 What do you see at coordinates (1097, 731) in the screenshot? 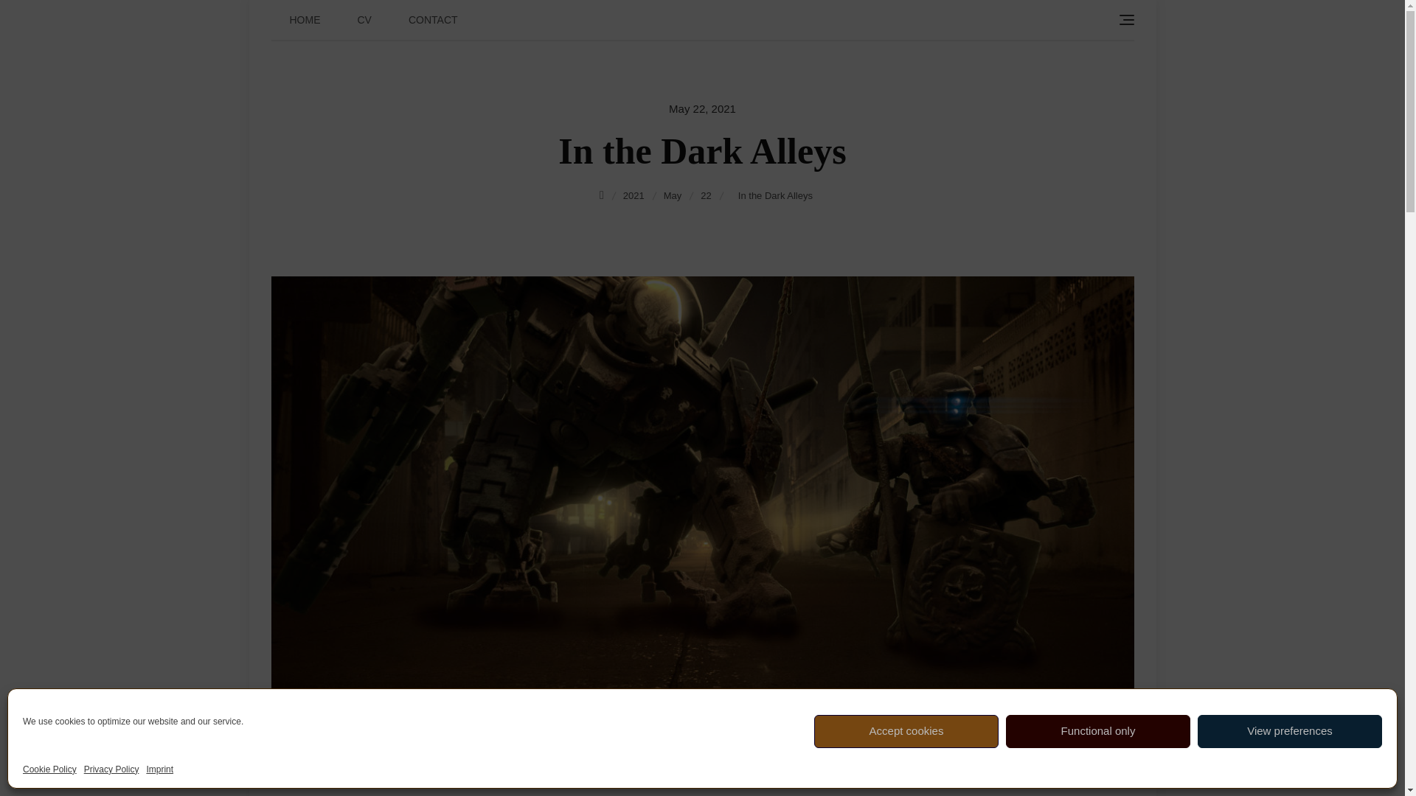
I see `Functional only` at bounding box center [1097, 731].